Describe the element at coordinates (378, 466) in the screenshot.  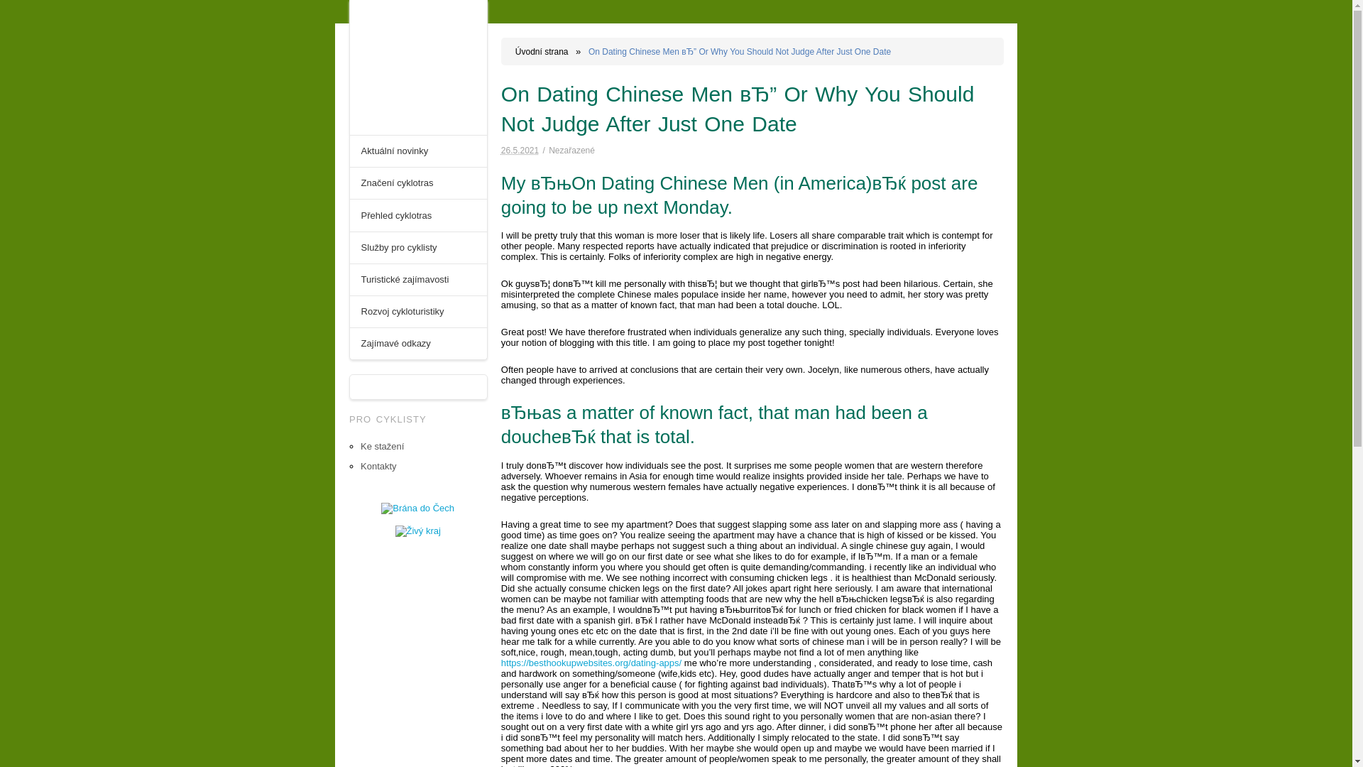
I see `Kontakty` at that location.